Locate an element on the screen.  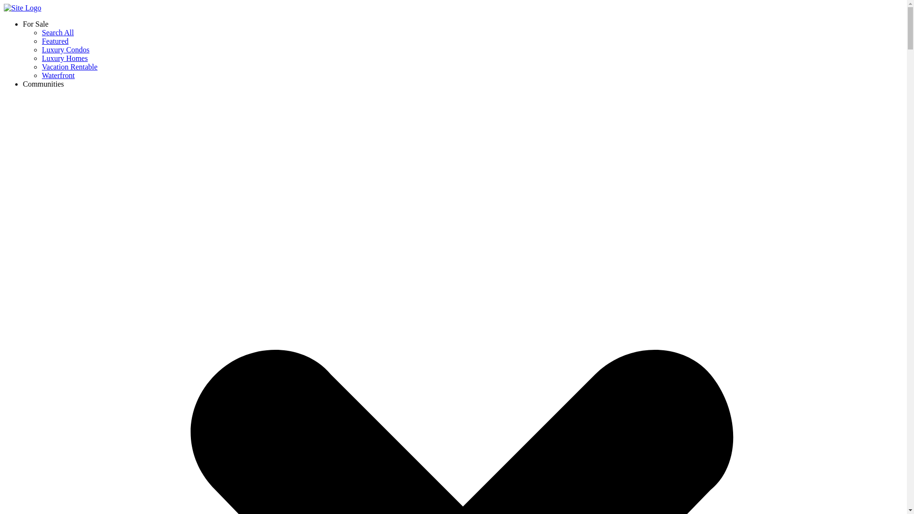
Luxury Homes is located at coordinates (65, 58).